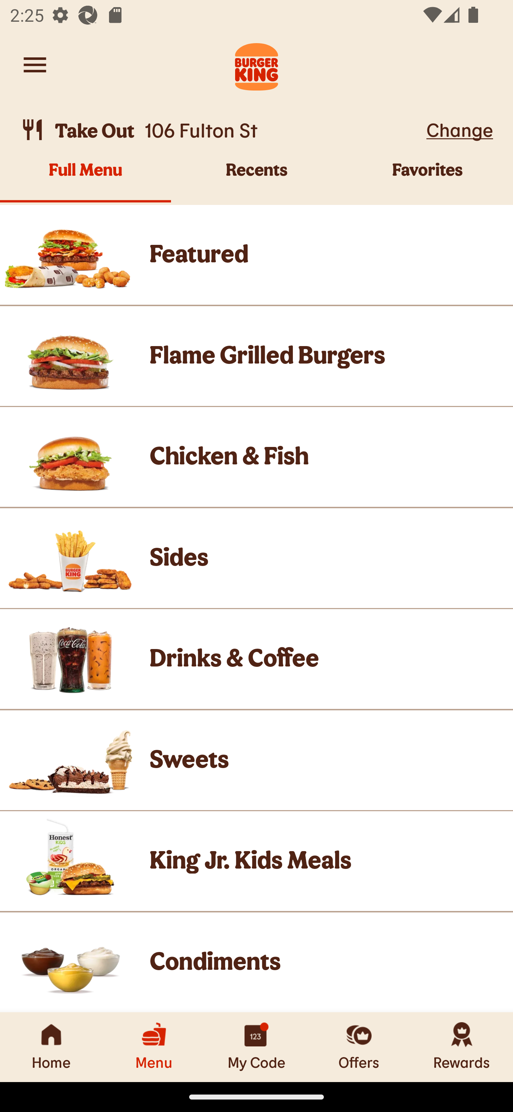 This screenshot has height=1112, width=513. Describe the element at coordinates (256, 1047) in the screenshot. I see `My Code` at that location.